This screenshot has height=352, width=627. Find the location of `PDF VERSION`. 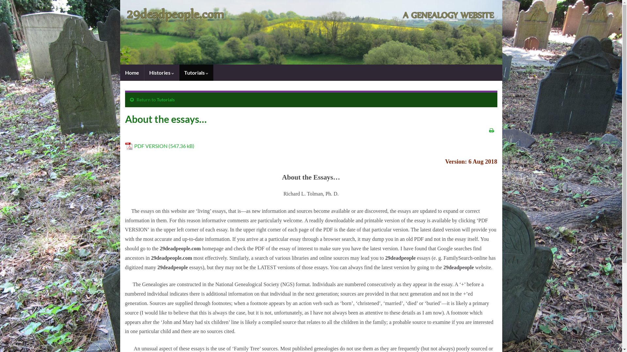

PDF VERSION is located at coordinates (159, 146).